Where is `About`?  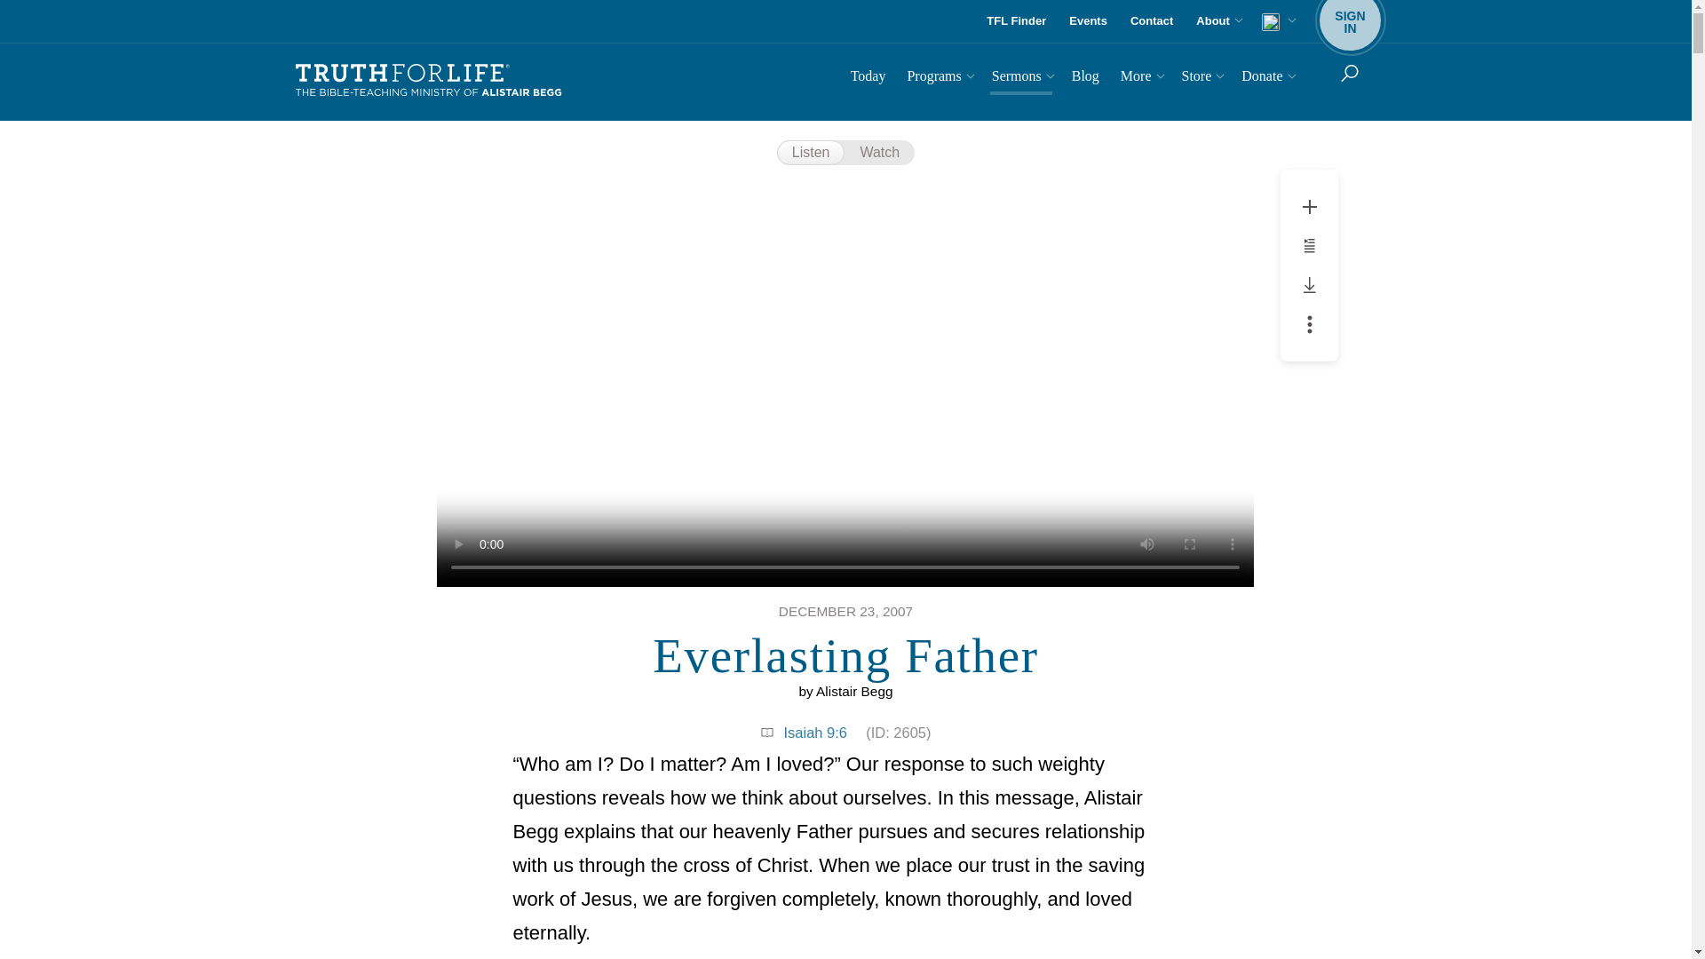 About is located at coordinates (1309, 245).